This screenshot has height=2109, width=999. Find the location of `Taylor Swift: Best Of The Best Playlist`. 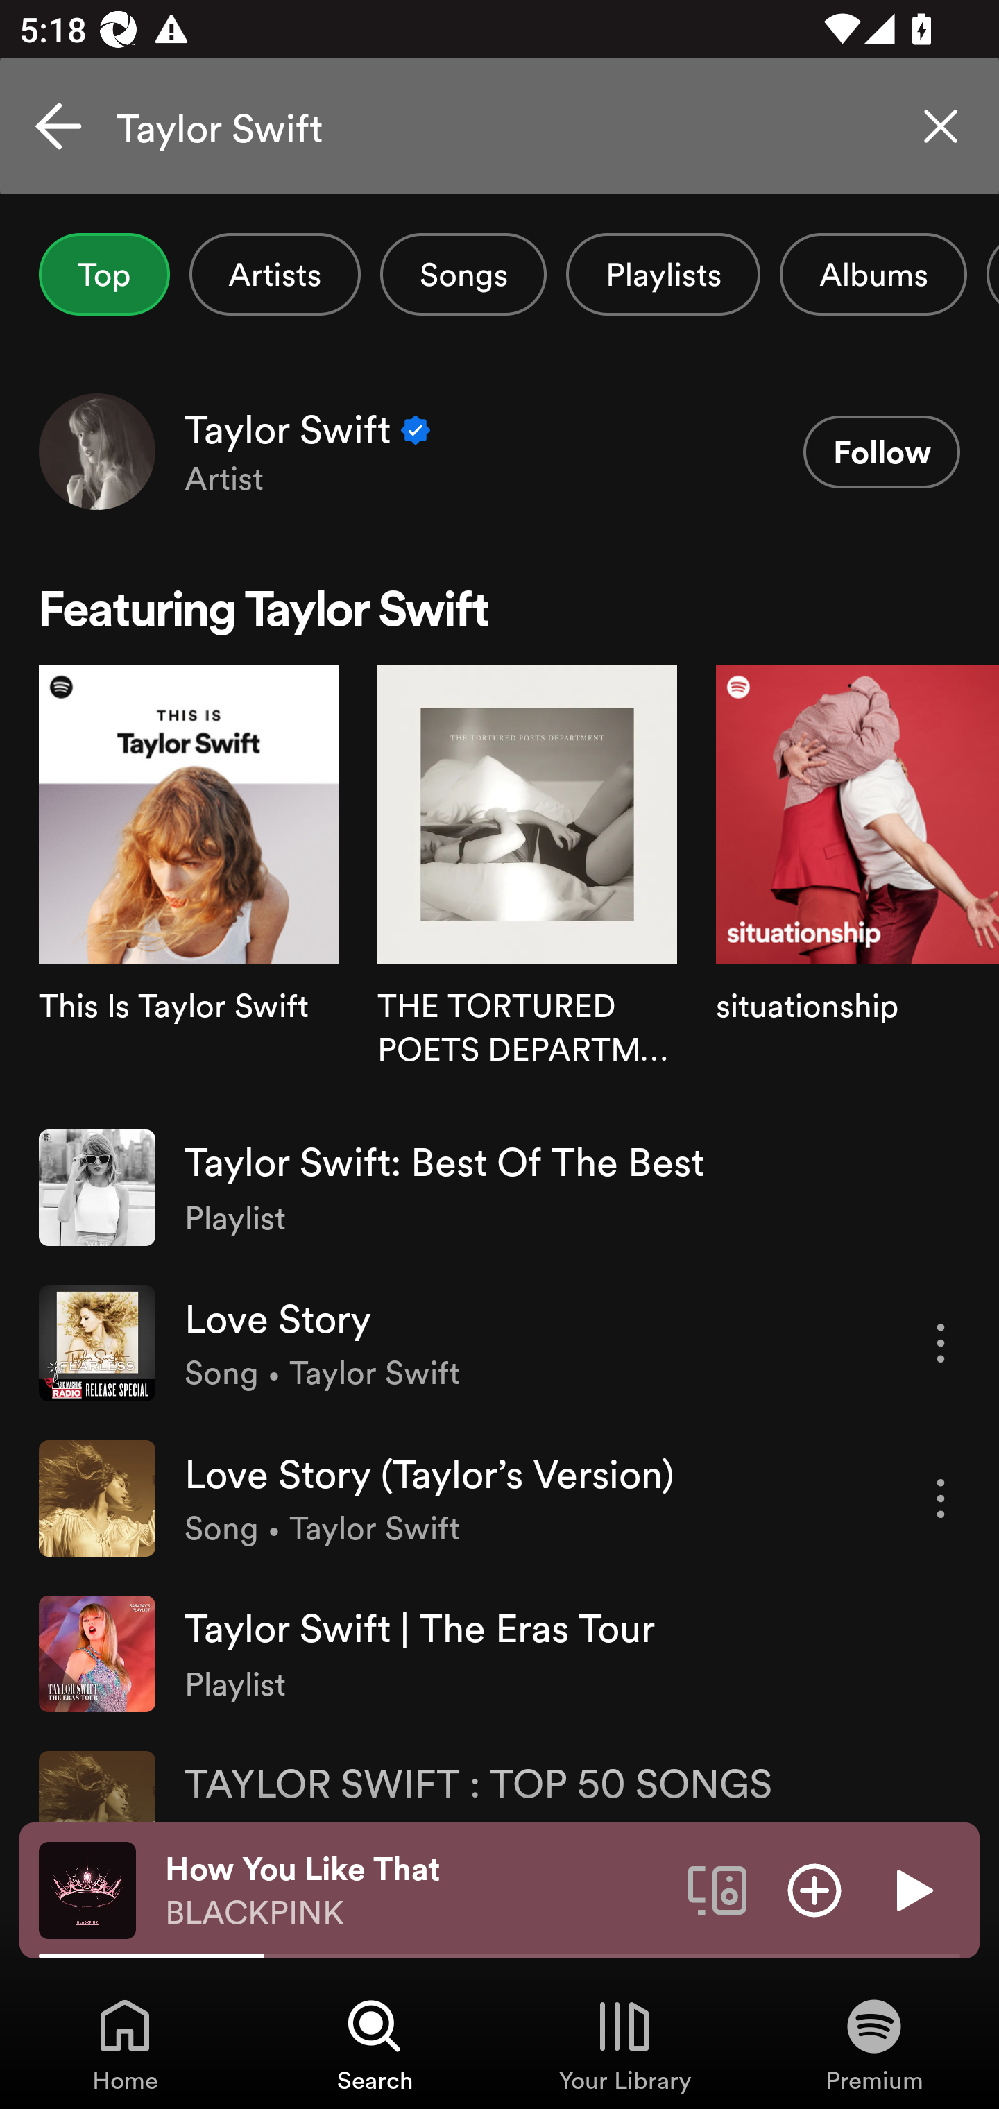

Taylor Swift: Best Of The Best Playlist is located at coordinates (499, 1188).